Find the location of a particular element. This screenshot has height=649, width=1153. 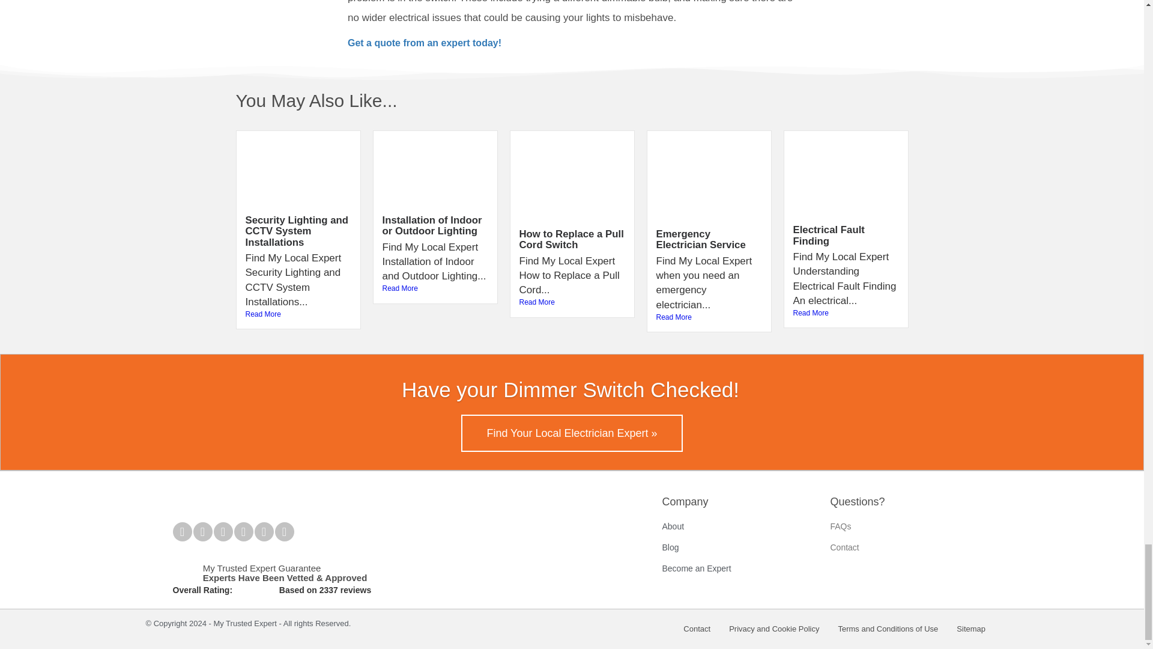

Electrical Fault Finding is located at coordinates (828, 235).